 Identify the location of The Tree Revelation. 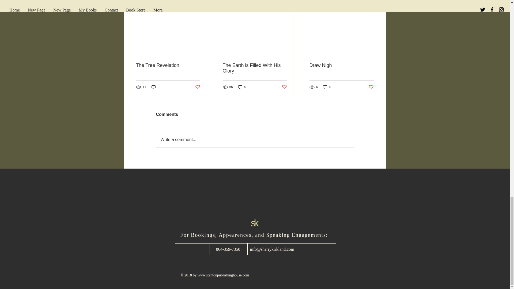
(168, 65).